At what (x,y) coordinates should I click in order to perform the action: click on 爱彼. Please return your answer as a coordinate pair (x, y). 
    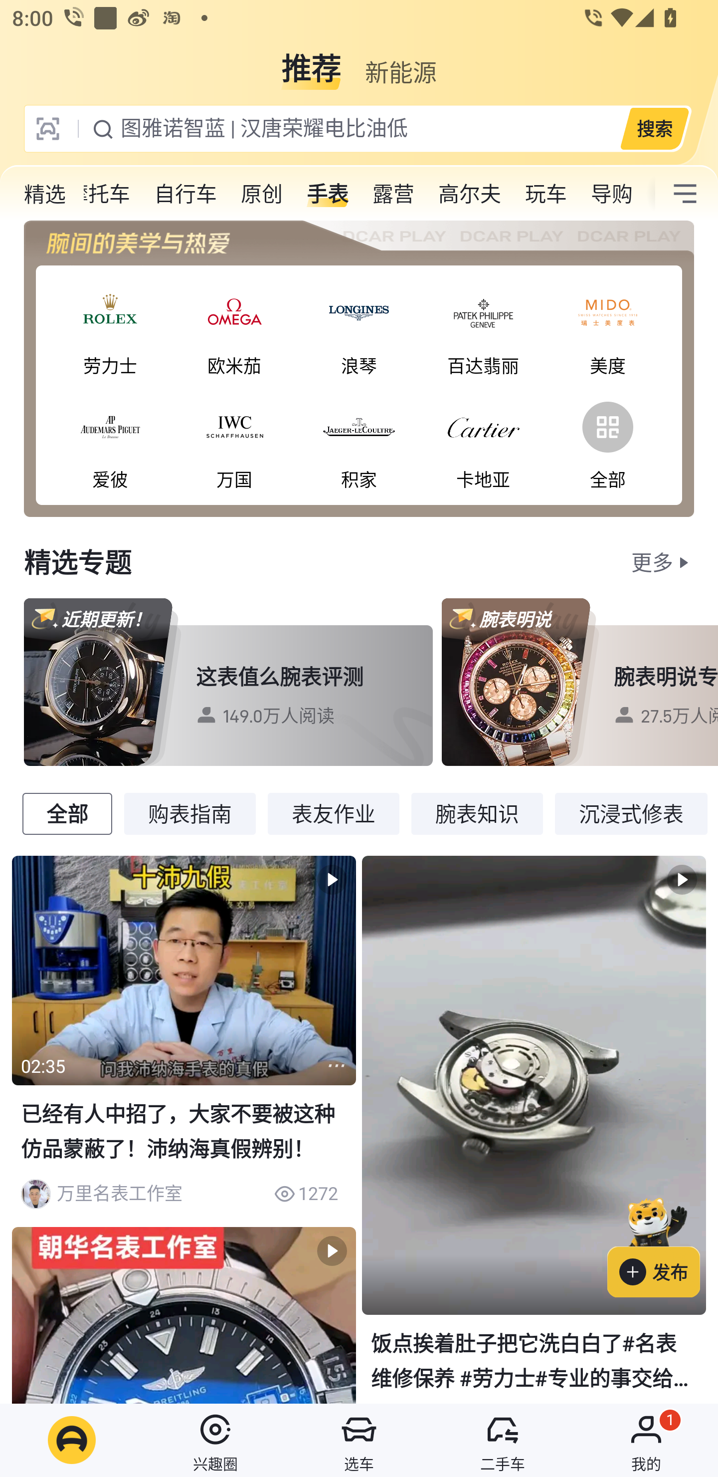
    Looking at the image, I should click on (110, 442).